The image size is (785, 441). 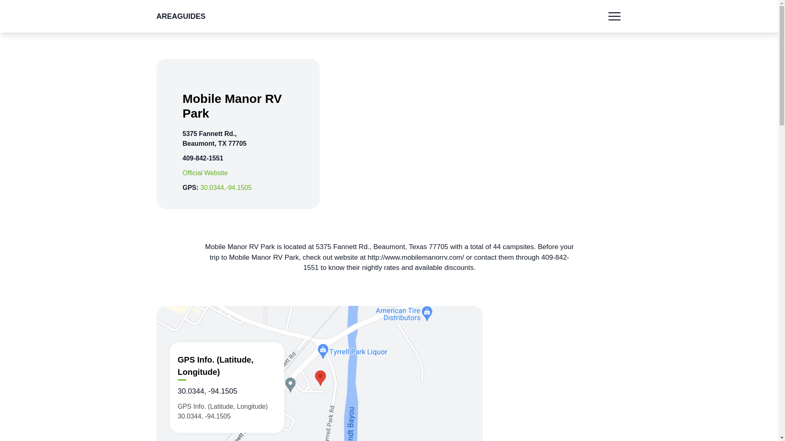 I want to click on 30.0344,-94.1505, so click(x=226, y=187).